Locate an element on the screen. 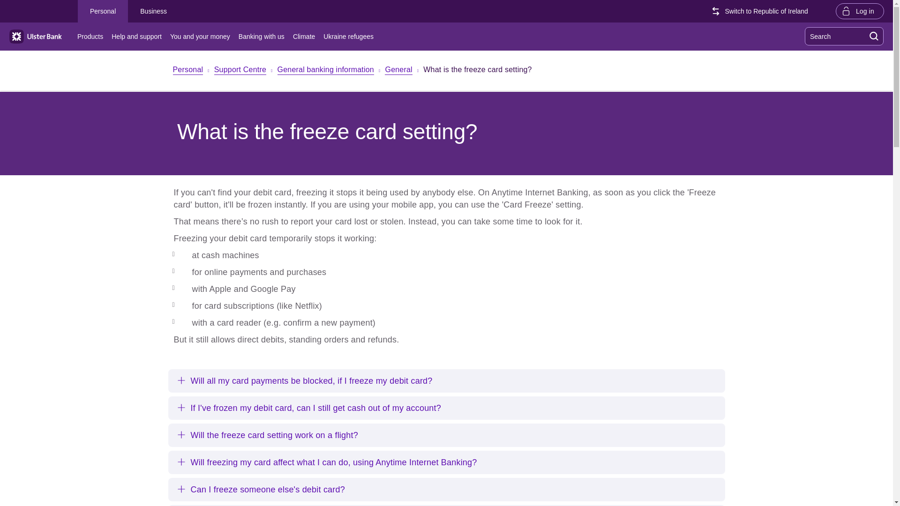  Switch to Republic of Ireland is located at coordinates (762, 11).